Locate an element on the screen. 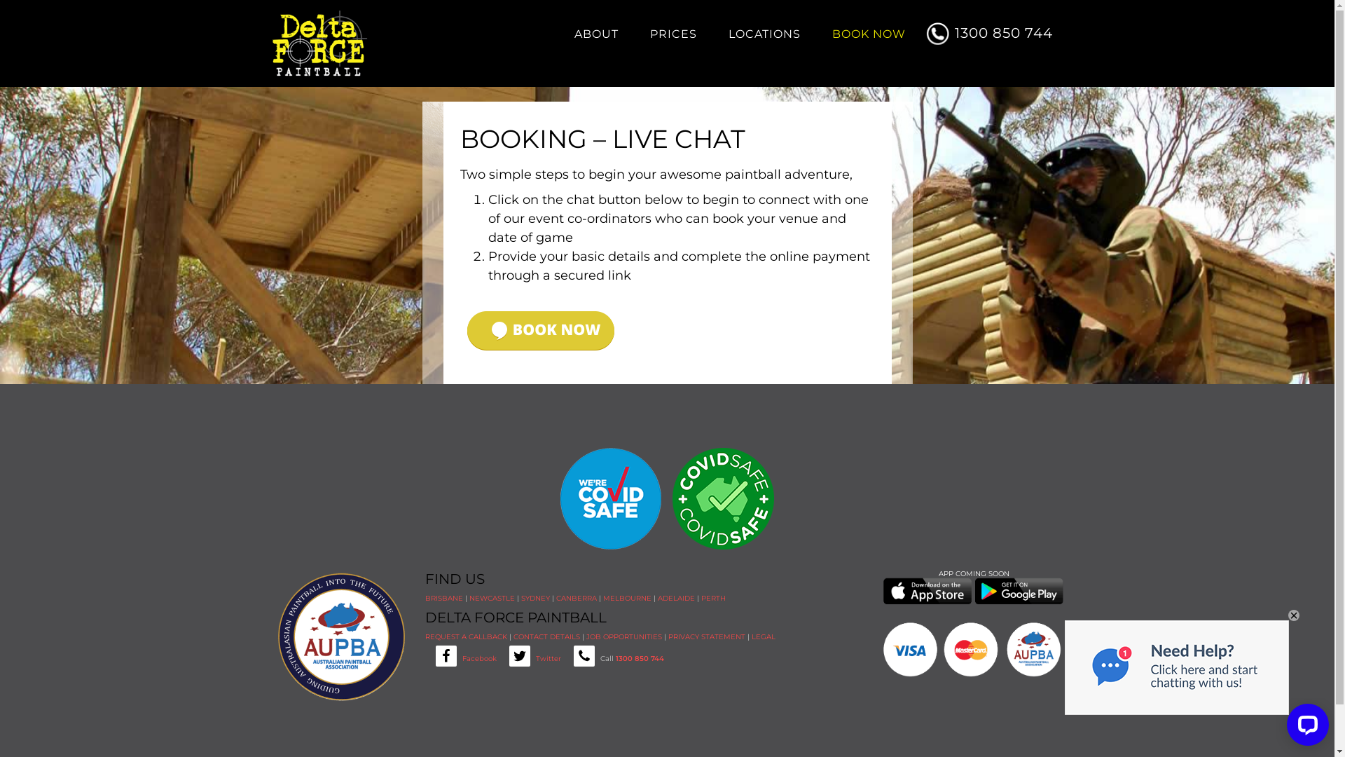  CANBERRA is located at coordinates (577, 599).